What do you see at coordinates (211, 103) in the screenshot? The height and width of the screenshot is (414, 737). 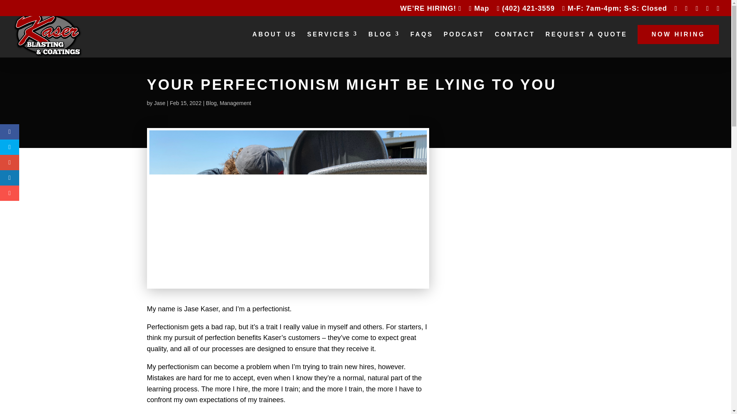 I see `Blog` at bounding box center [211, 103].